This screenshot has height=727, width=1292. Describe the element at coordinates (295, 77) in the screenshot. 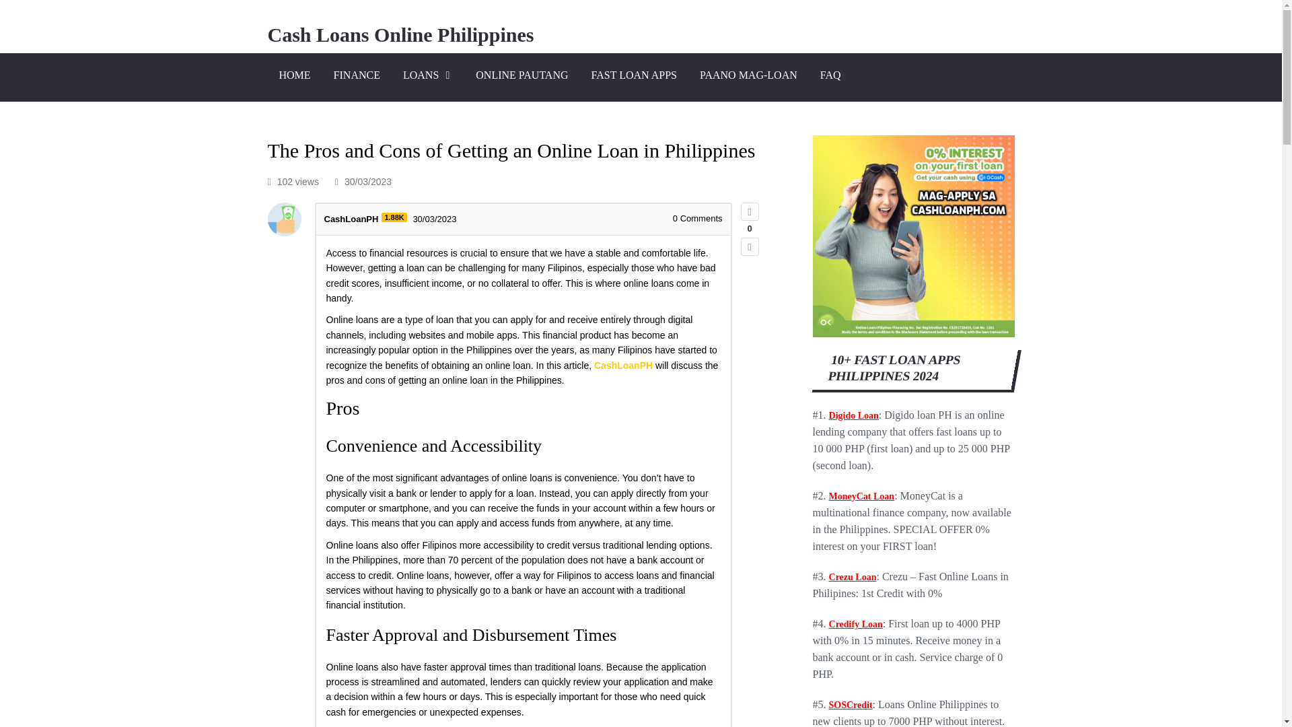

I see `HOME` at that location.